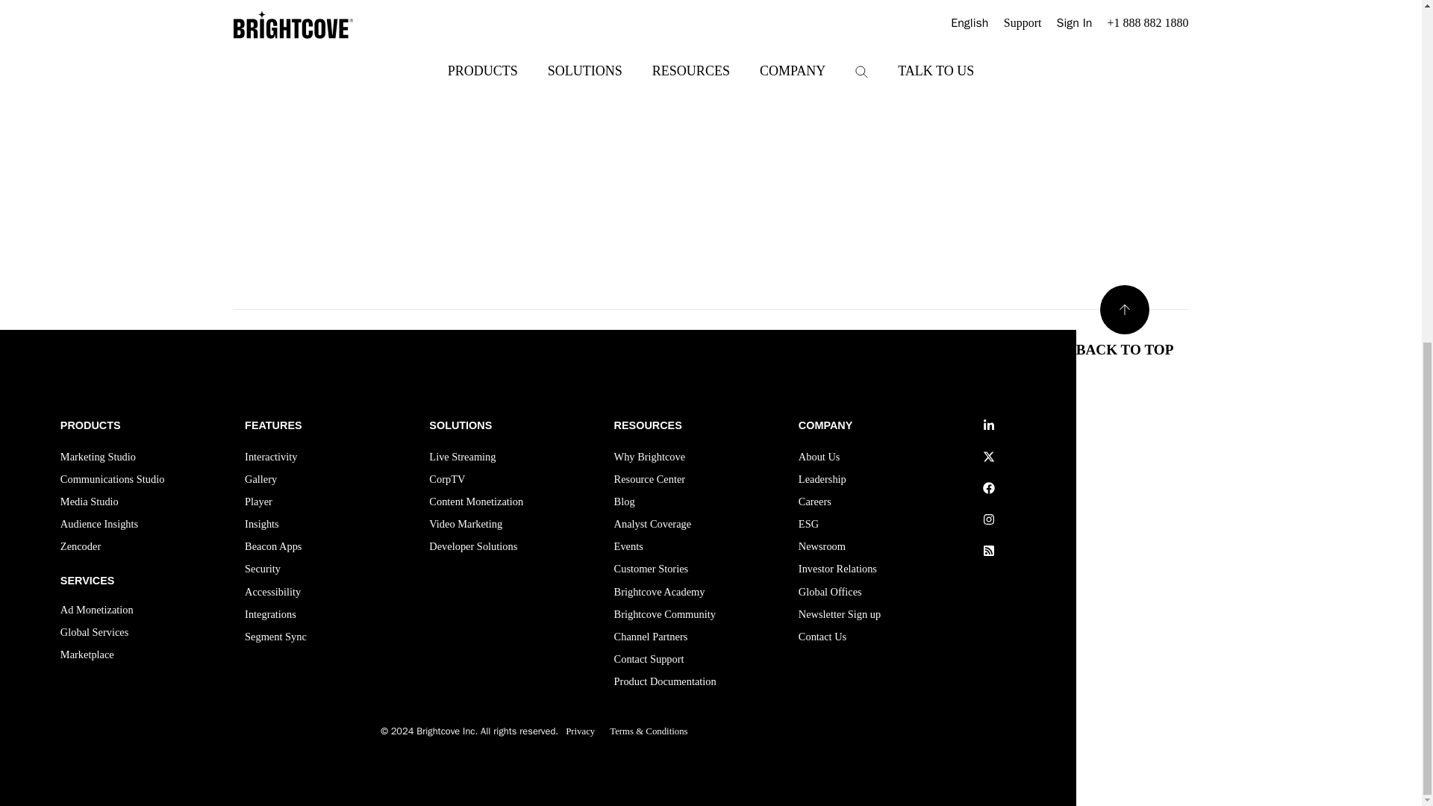 This screenshot has height=806, width=1433. Describe the element at coordinates (87, 657) in the screenshot. I see `Marketplace` at that location.